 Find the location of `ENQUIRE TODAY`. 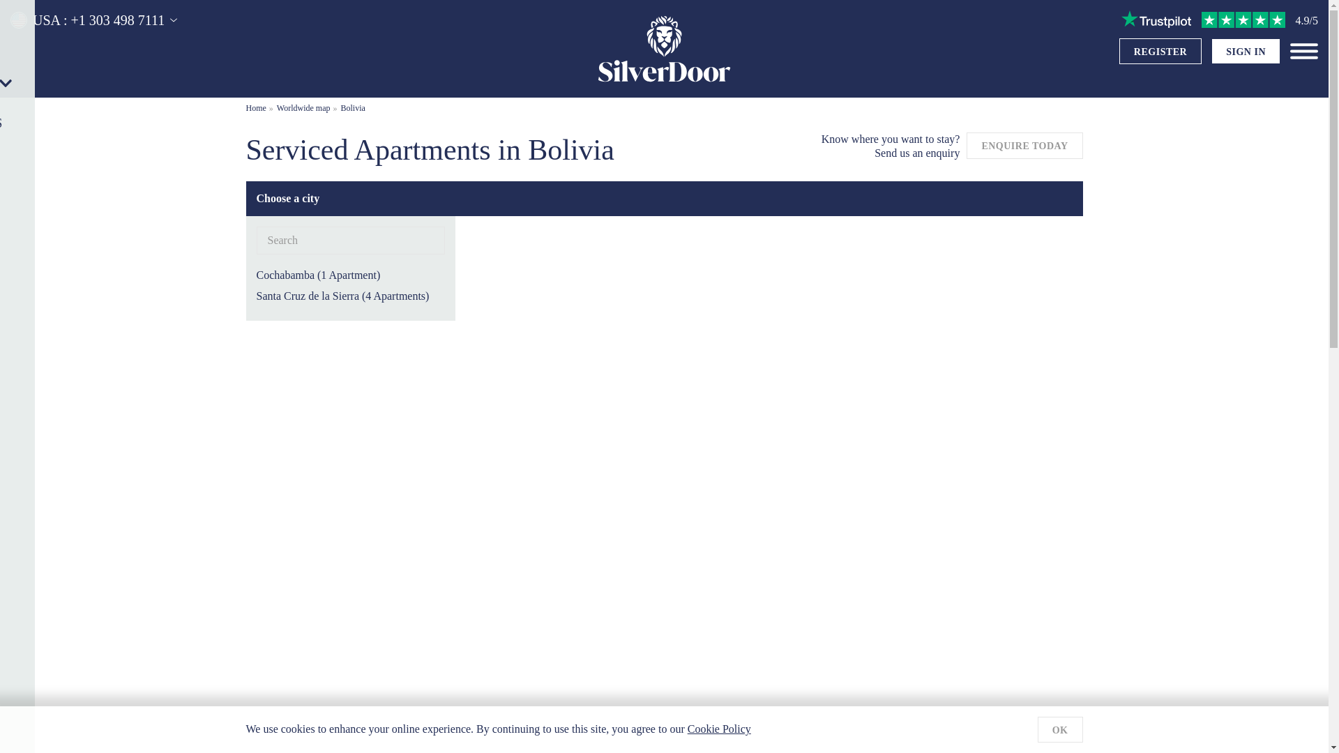

ENQUIRE TODAY is located at coordinates (1024, 144).